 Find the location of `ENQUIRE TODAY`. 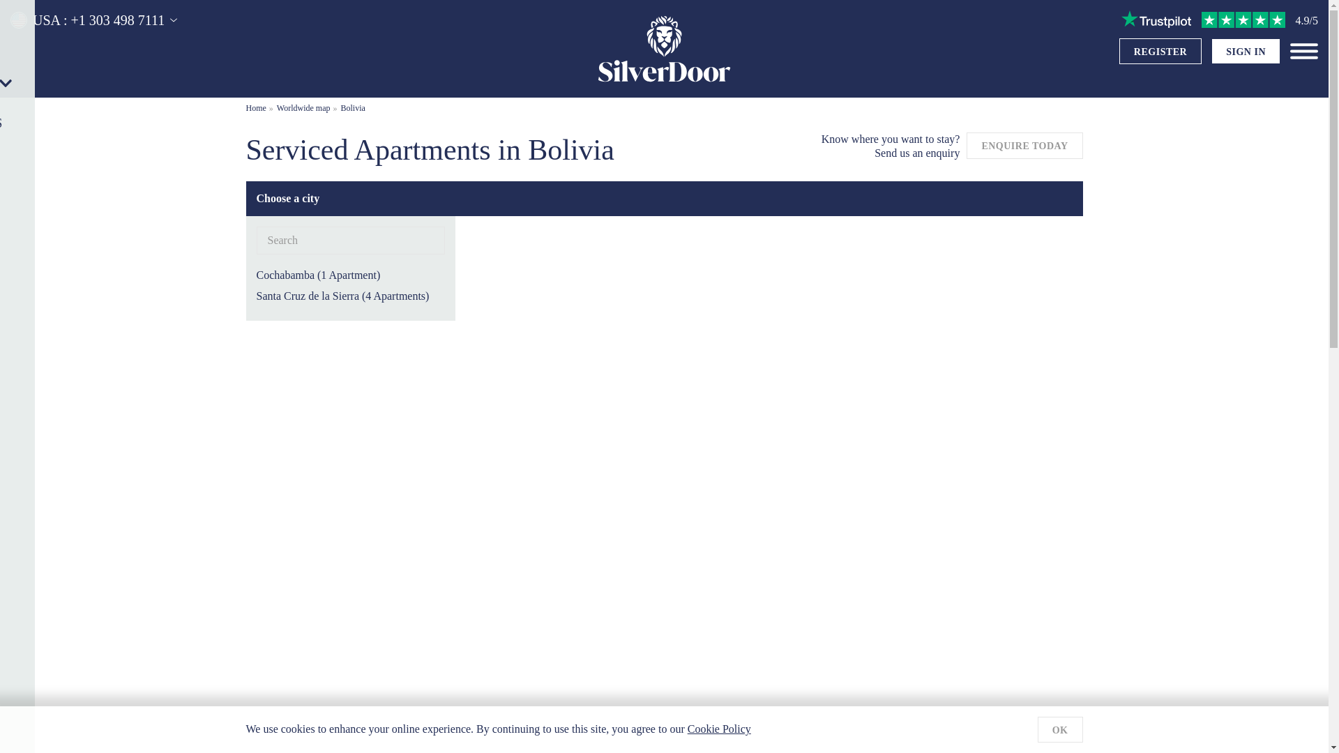

ENQUIRE TODAY is located at coordinates (1024, 144).